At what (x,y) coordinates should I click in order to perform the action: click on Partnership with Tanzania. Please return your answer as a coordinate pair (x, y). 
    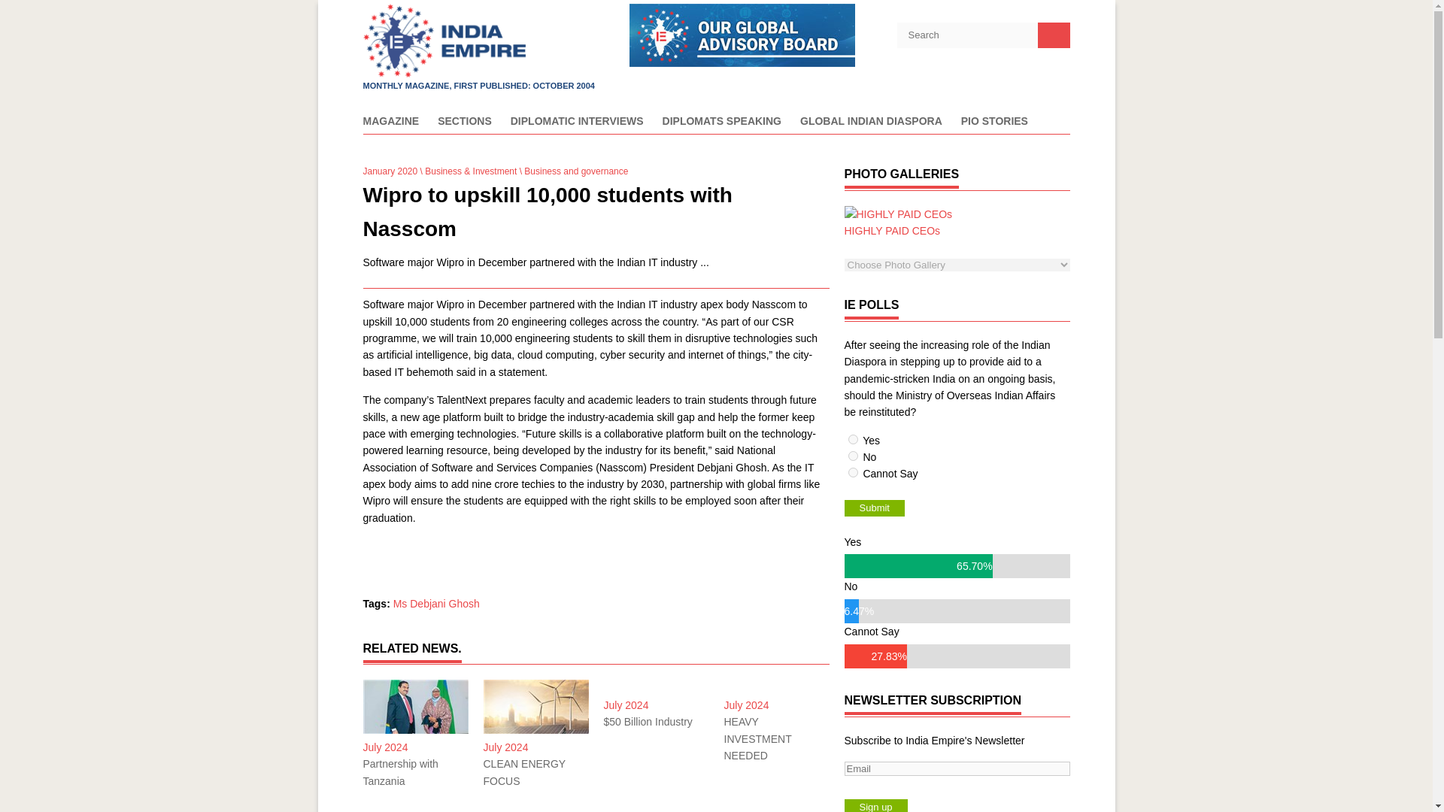
    Looking at the image, I should click on (415, 772).